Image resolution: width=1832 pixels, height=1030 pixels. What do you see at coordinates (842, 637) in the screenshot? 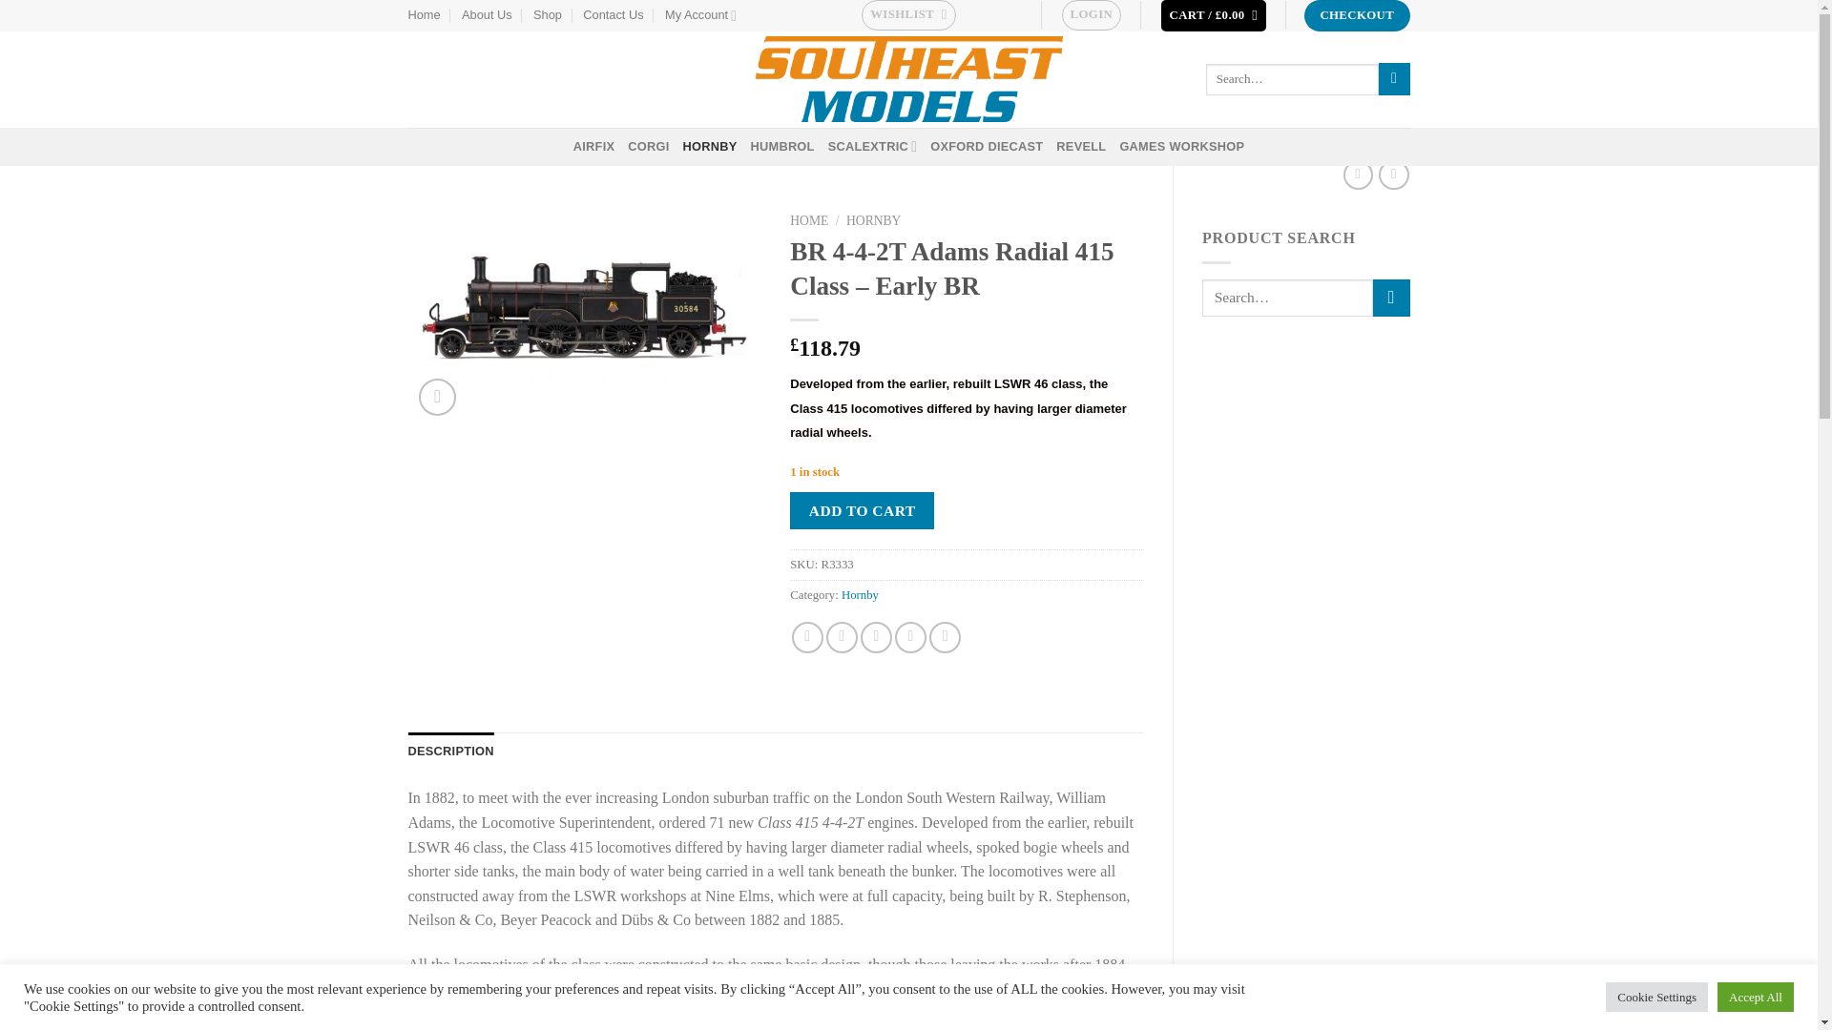
I see `Share on Twitter` at bounding box center [842, 637].